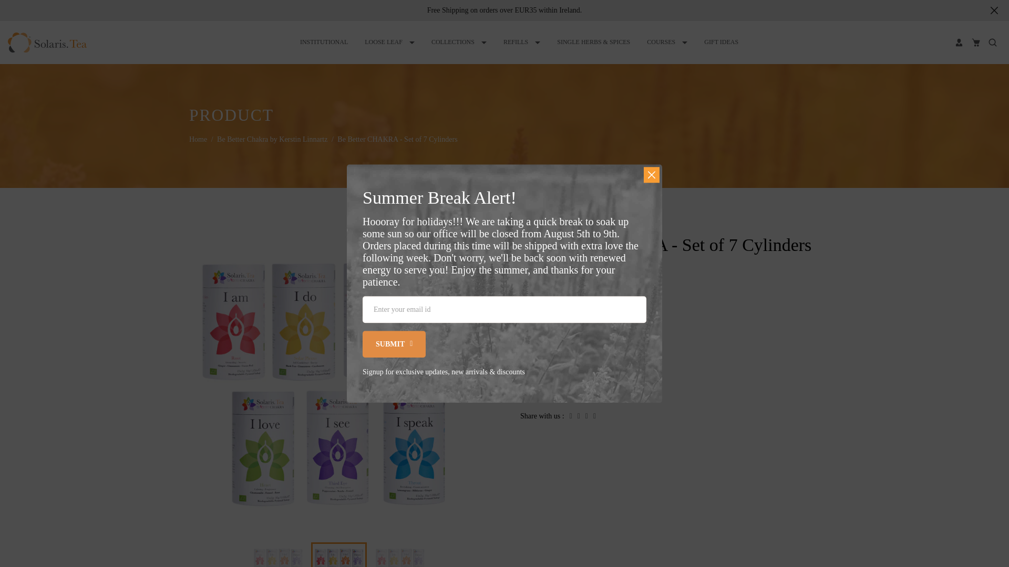  I want to click on 1, so click(625, 348).